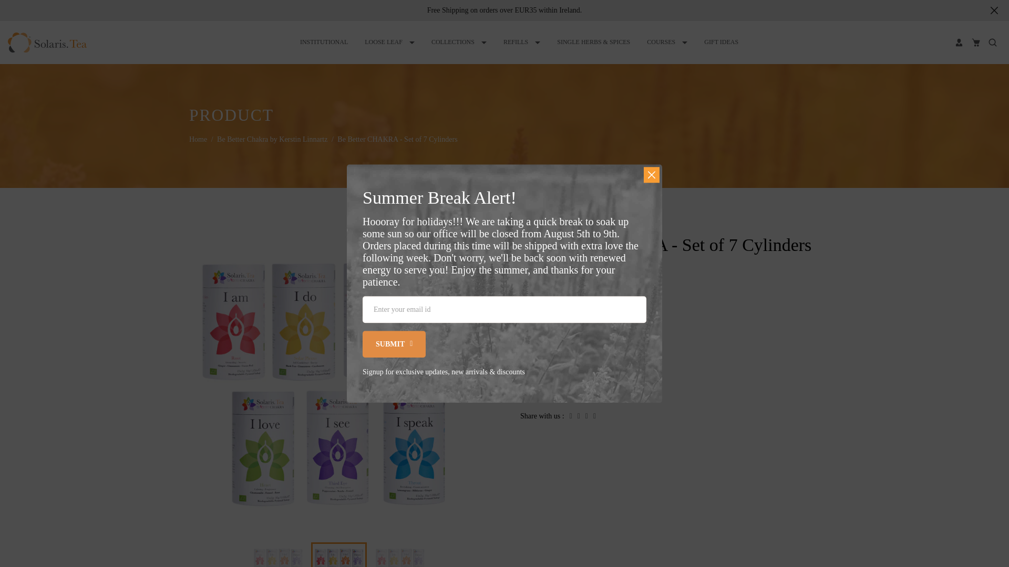  I want to click on 1, so click(625, 348).